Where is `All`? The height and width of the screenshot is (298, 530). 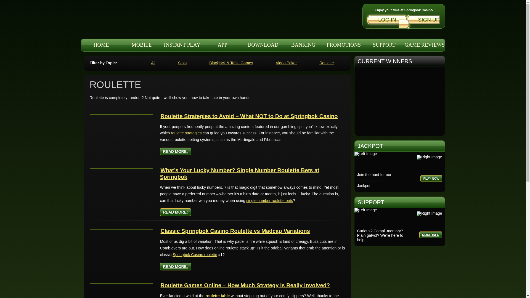 All is located at coordinates (153, 63).